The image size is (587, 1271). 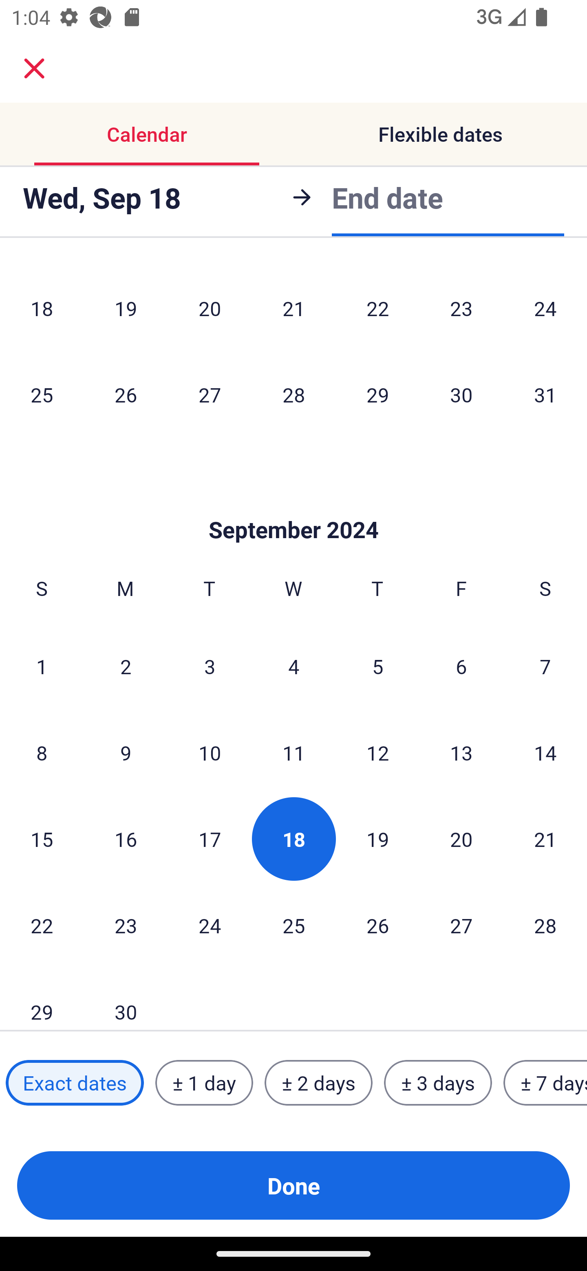 I want to click on 19 Thursday, September 19, 2024, so click(x=377, y=839).